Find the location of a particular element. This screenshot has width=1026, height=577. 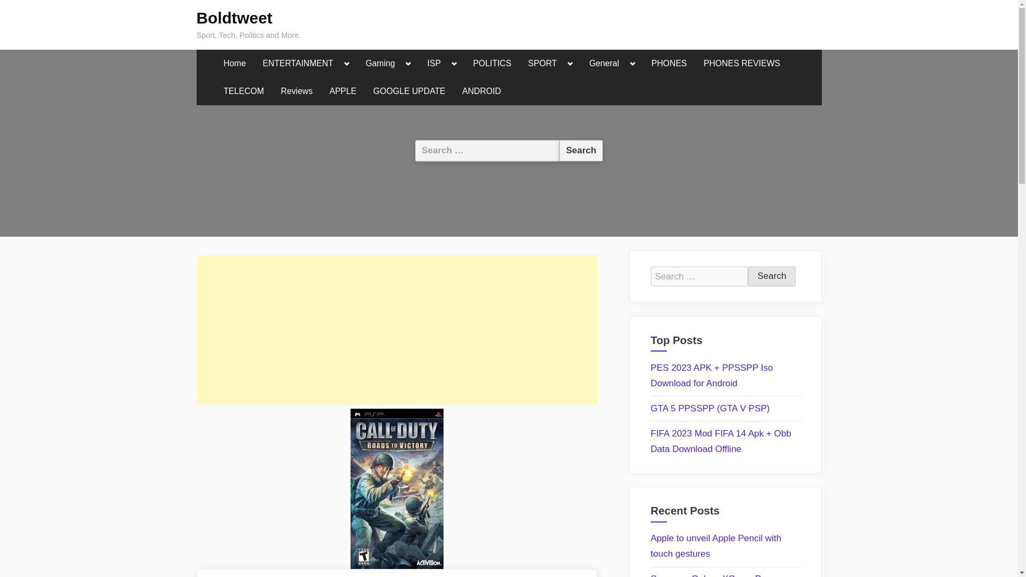

Toggle sub-menu is located at coordinates (454, 64).